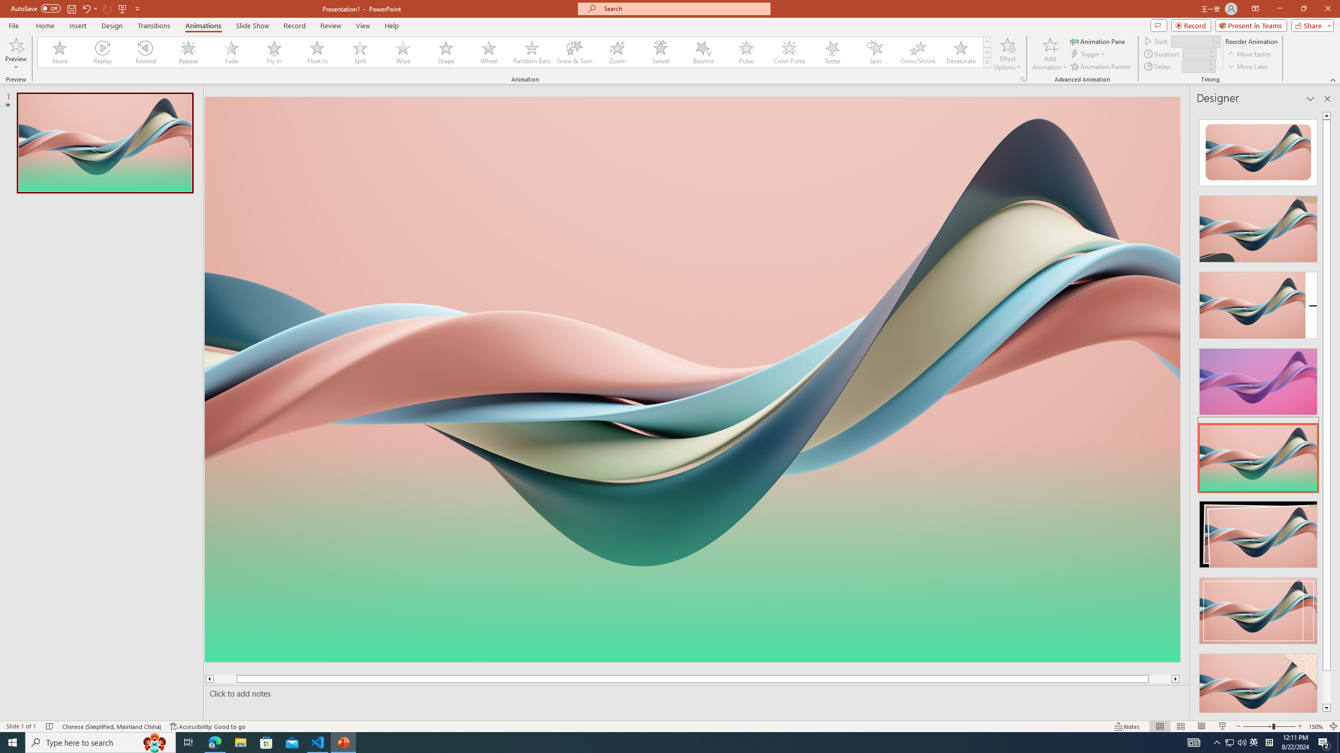  Describe the element at coordinates (789, 52) in the screenshot. I see `Color Pulse` at that location.